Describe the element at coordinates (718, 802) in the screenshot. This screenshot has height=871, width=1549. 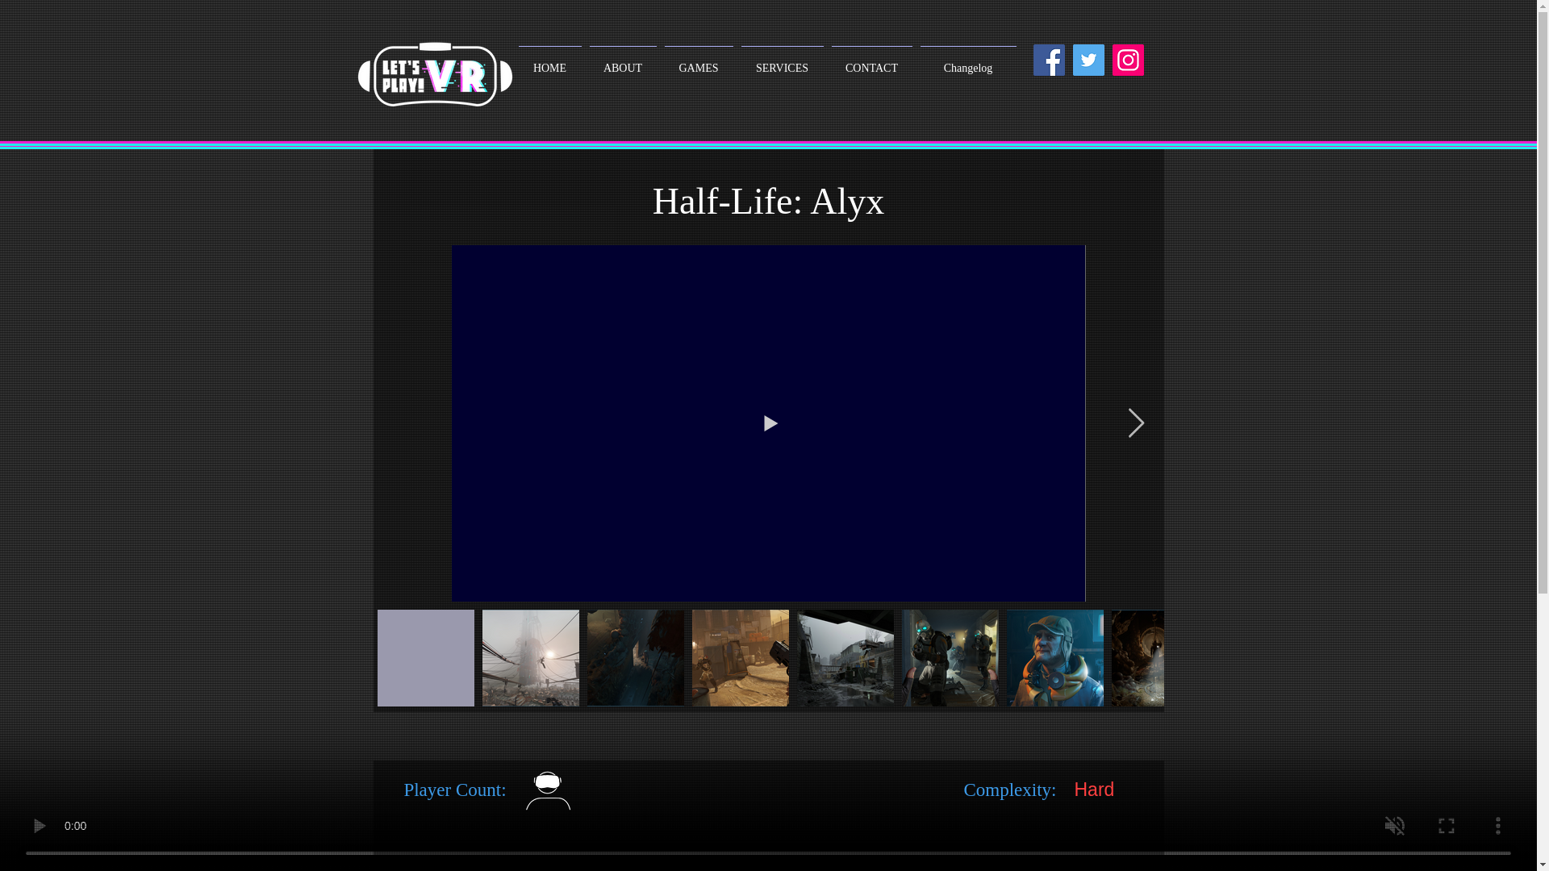
I see `SinglePlayerIcons.png` at that location.